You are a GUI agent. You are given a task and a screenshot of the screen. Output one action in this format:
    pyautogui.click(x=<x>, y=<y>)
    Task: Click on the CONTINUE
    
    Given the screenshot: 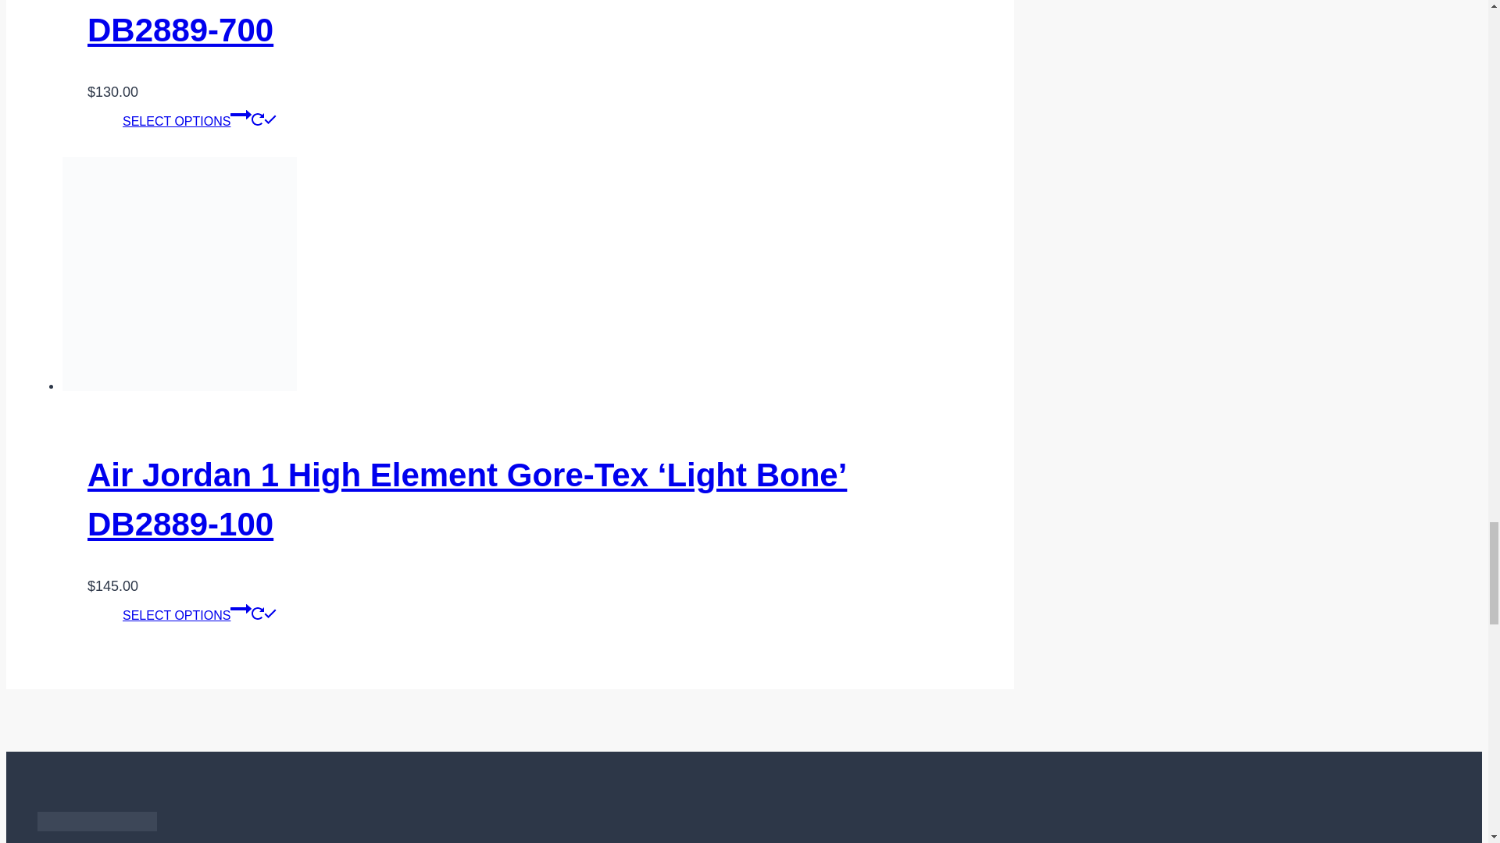 What is the action you would take?
    pyautogui.click(x=241, y=114)
    